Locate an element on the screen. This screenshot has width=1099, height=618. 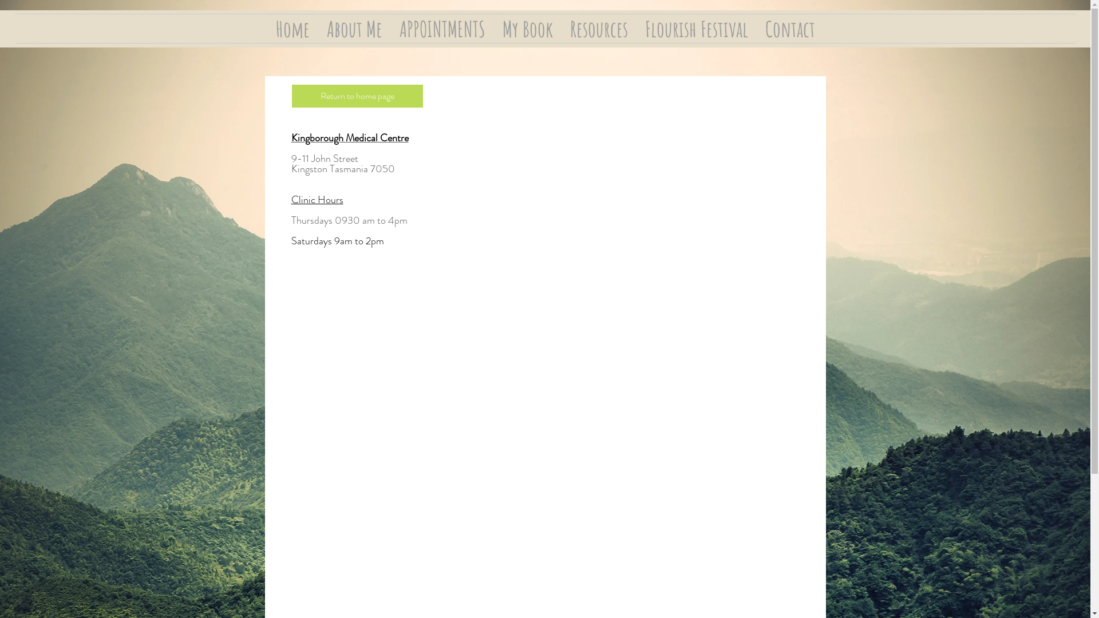
Resources is located at coordinates (598, 29).